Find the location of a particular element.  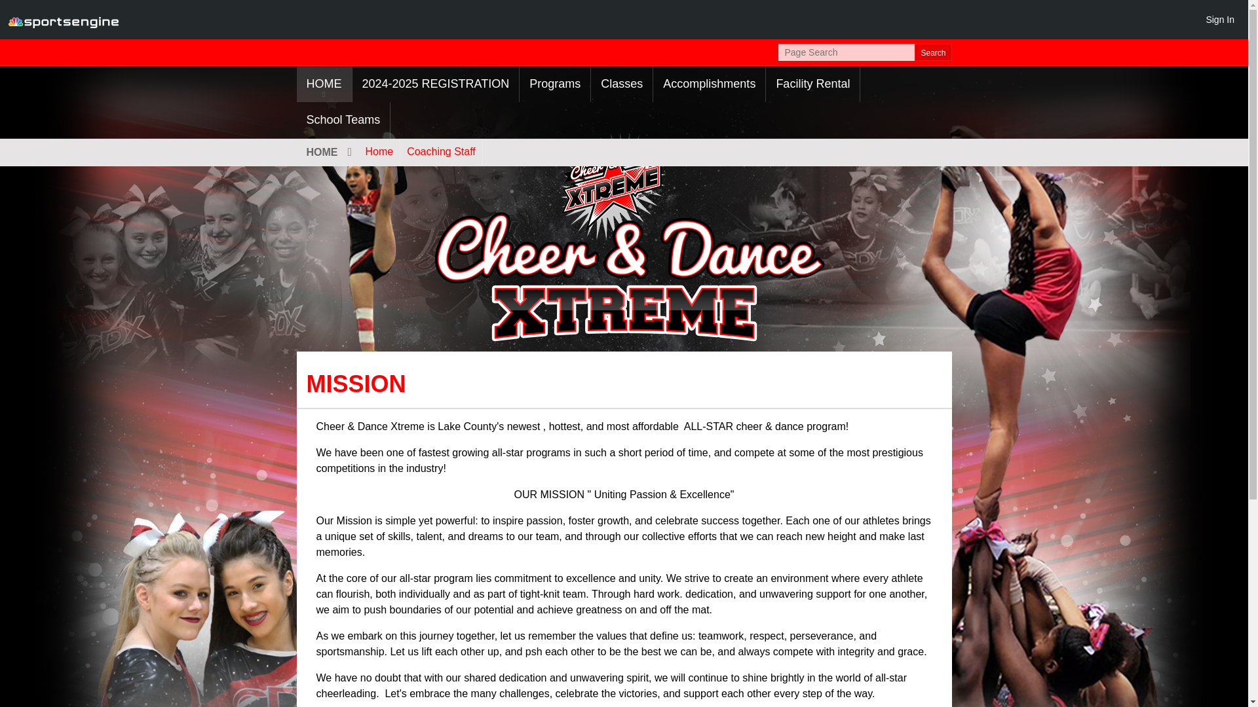

2024-2025 REGISTRATION is located at coordinates (435, 84).